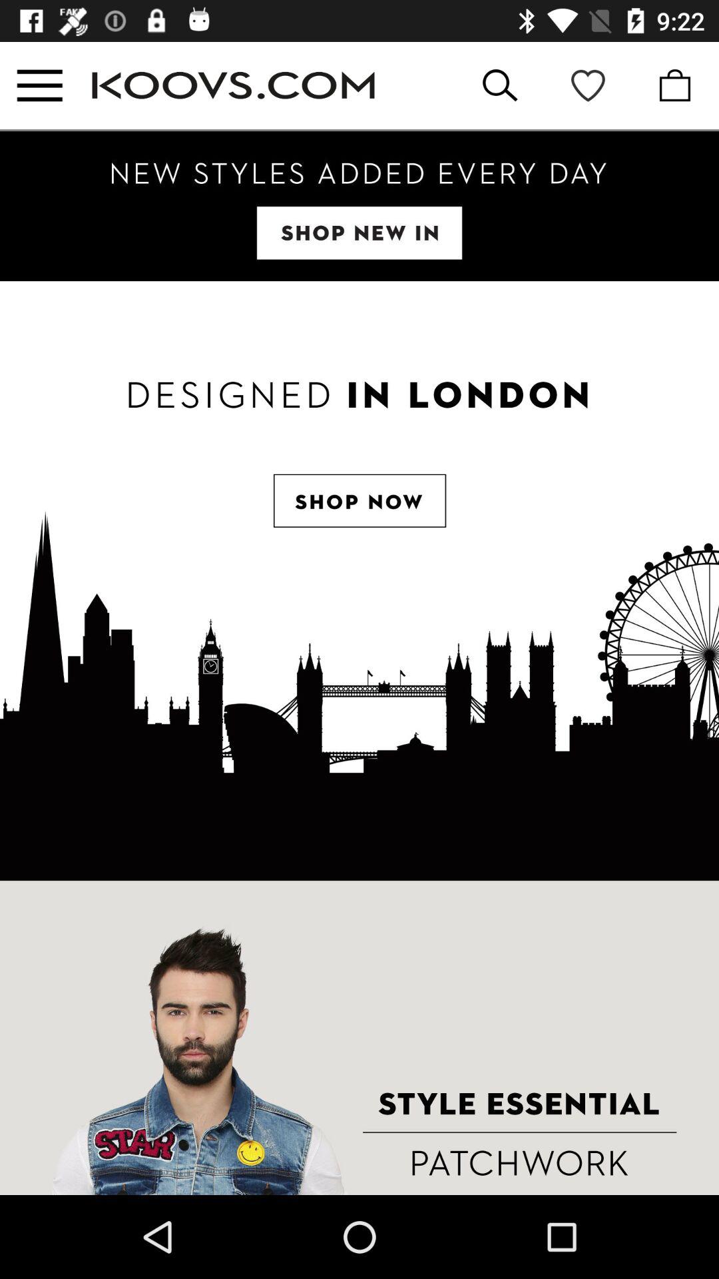 The height and width of the screenshot is (1279, 719). What do you see at coordinates (359, 581) in the screenshot?
I see `open shop` at bounding box center [359, 581].